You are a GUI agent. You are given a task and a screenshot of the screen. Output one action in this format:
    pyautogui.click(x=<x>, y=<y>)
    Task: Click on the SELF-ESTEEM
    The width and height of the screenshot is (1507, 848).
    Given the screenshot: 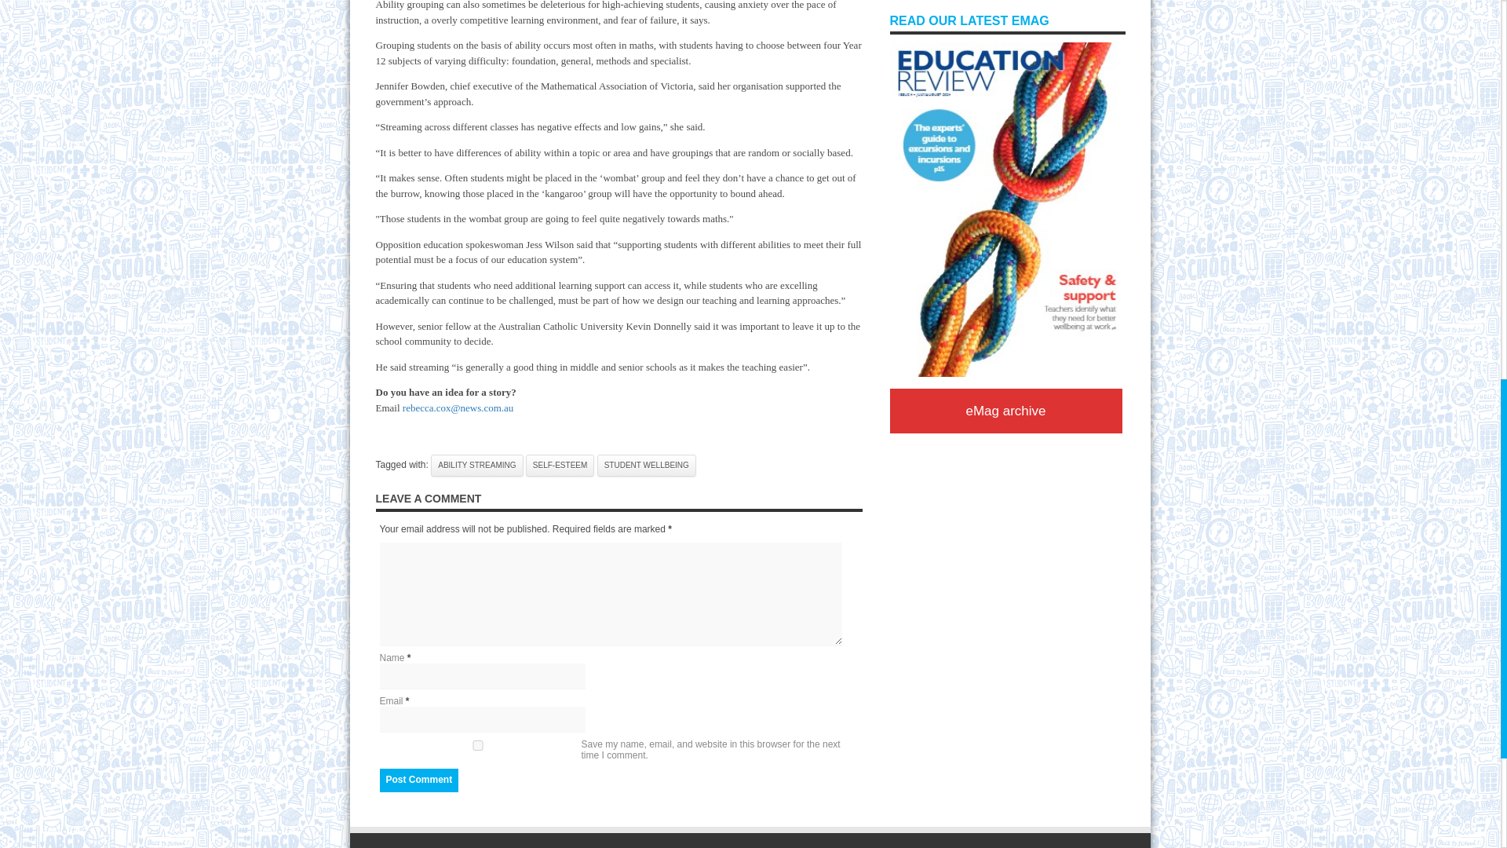 What is the action you would take?
    pyautogui.click(x=560, y=464)
    